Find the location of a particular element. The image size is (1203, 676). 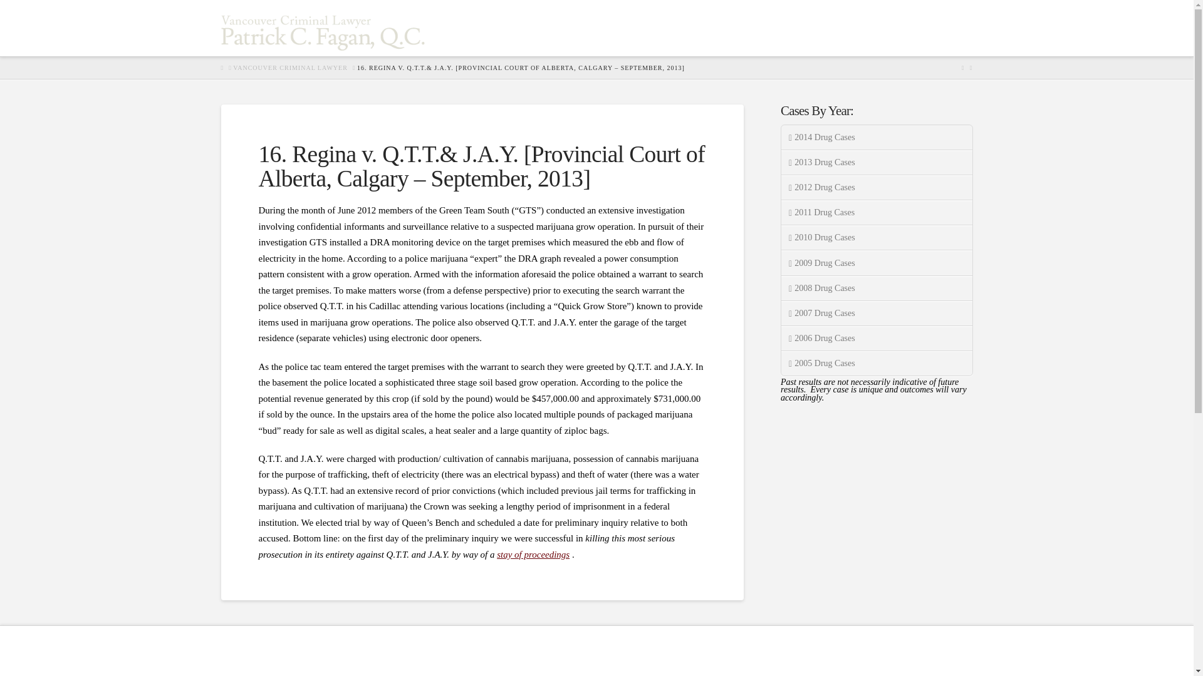

You Are Here is located at coordinates (521, 68).